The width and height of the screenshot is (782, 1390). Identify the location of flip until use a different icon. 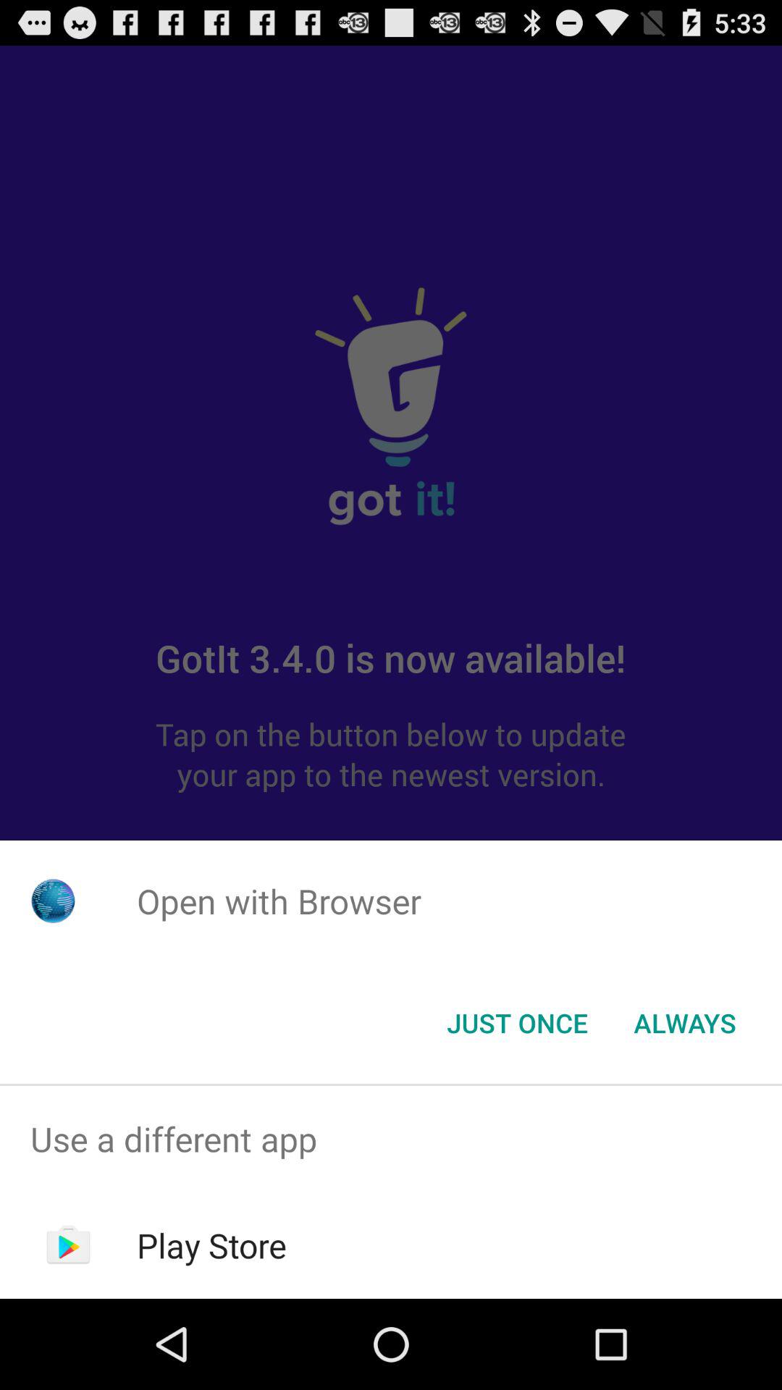
(391, 1140).